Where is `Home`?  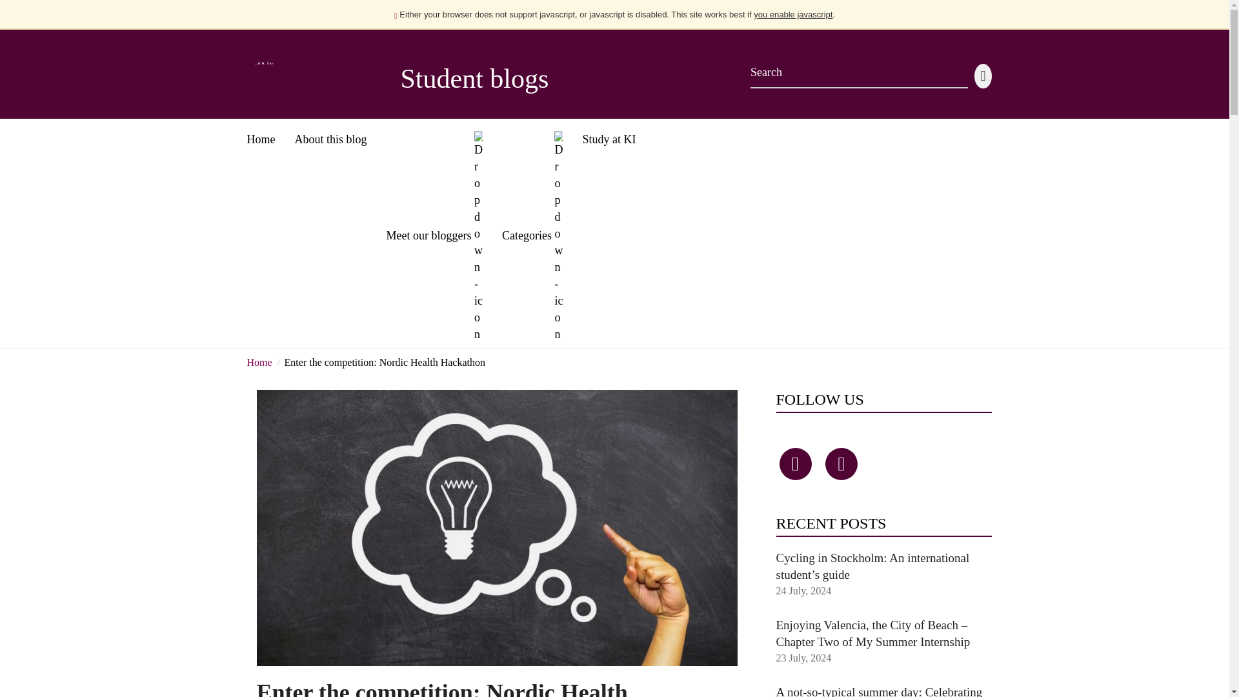 Home is located at coordinates (261, 134).